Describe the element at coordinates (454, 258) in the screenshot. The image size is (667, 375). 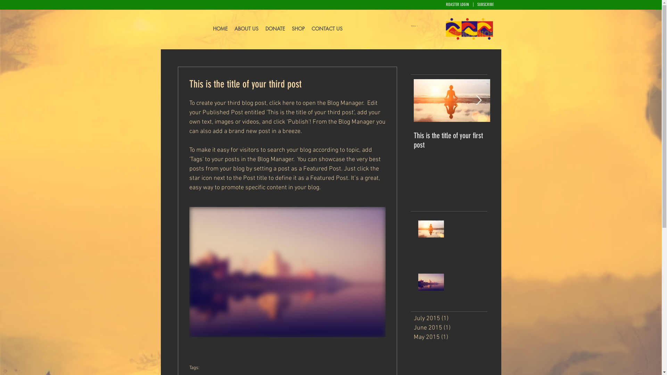
I see `This is the title of your second post` at that location.